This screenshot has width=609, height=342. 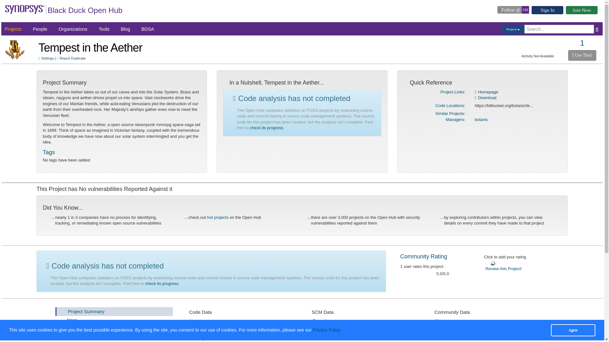 What do you see at coordinates (147, 29) in the screenshot?
I see `BDSA` at bounding box center [147, 29].